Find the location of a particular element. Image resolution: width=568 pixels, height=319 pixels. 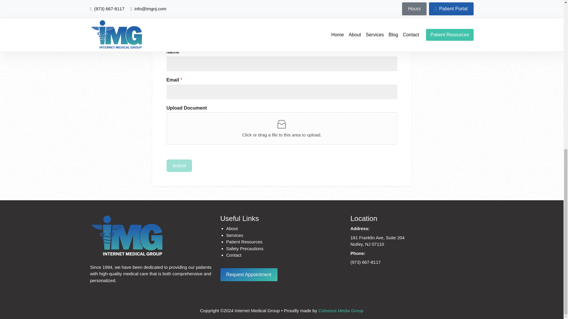

Download is located at coordinates (377, 241).